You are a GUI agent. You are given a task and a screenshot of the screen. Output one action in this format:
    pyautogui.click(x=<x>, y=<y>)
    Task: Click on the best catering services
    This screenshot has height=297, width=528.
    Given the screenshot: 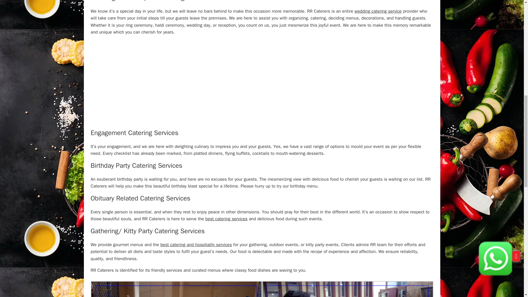 What is the action you would take?
    pyautogui.click(x=226, y=219)
    